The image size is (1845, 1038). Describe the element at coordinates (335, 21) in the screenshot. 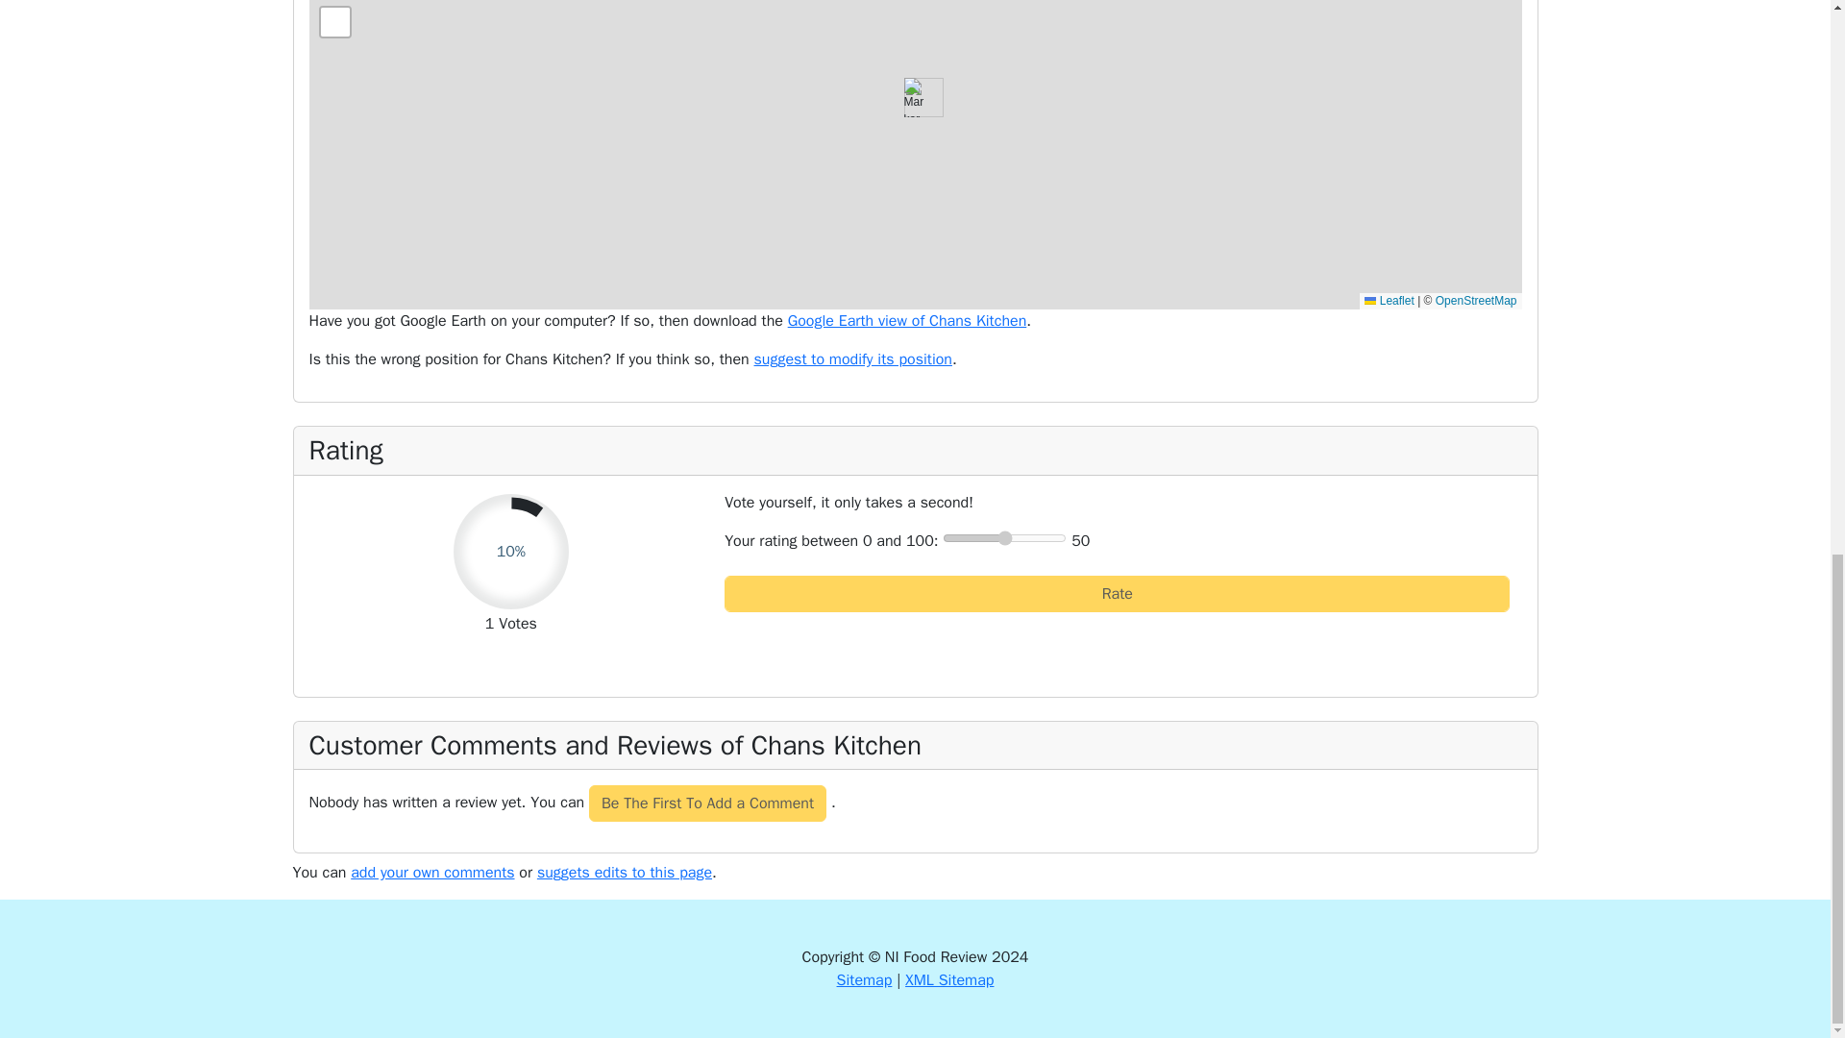

I see `View Fullscreen` at that location.